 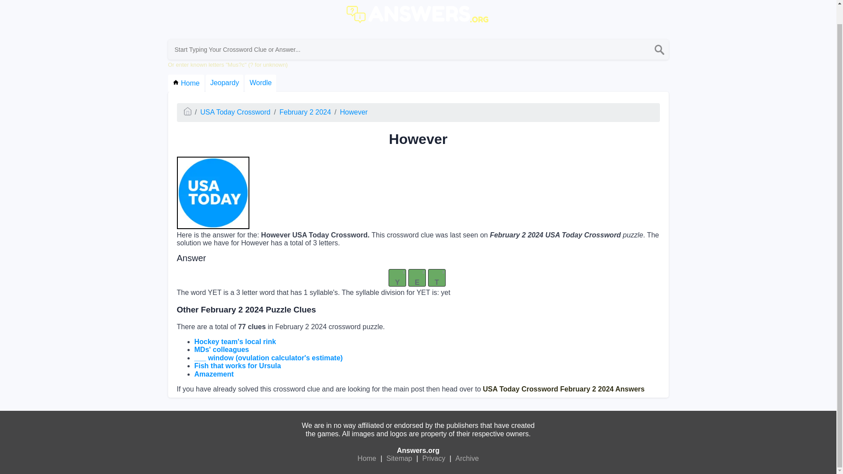 I want to click on MDs' colleagues, so click(x=221, y=349).